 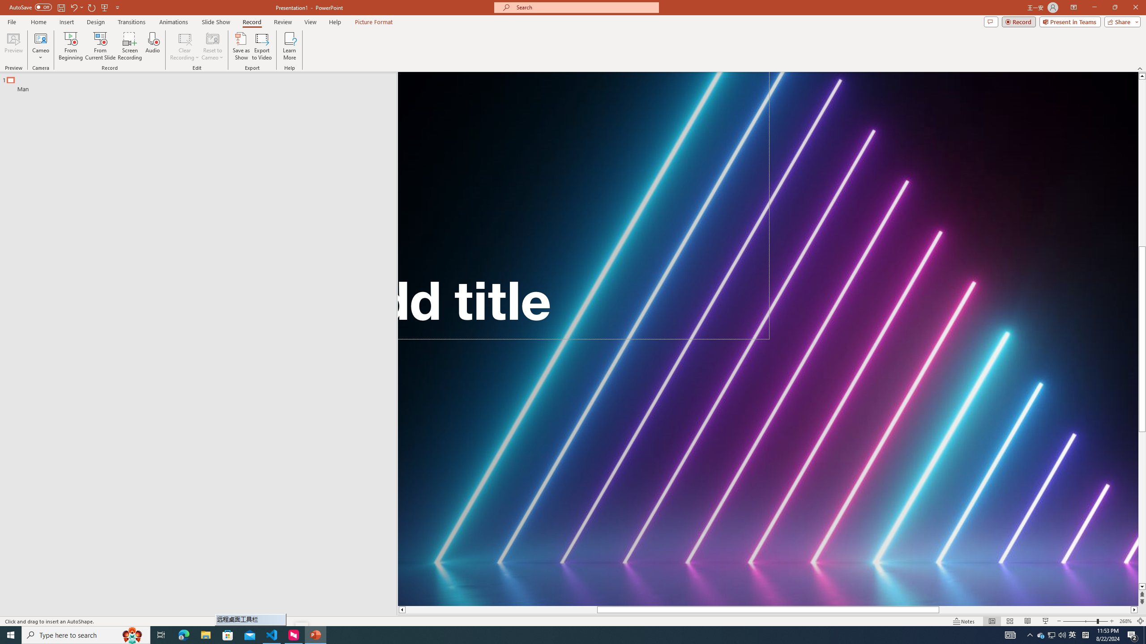 I want to click on From Beginning, so click(x=105, y=7).